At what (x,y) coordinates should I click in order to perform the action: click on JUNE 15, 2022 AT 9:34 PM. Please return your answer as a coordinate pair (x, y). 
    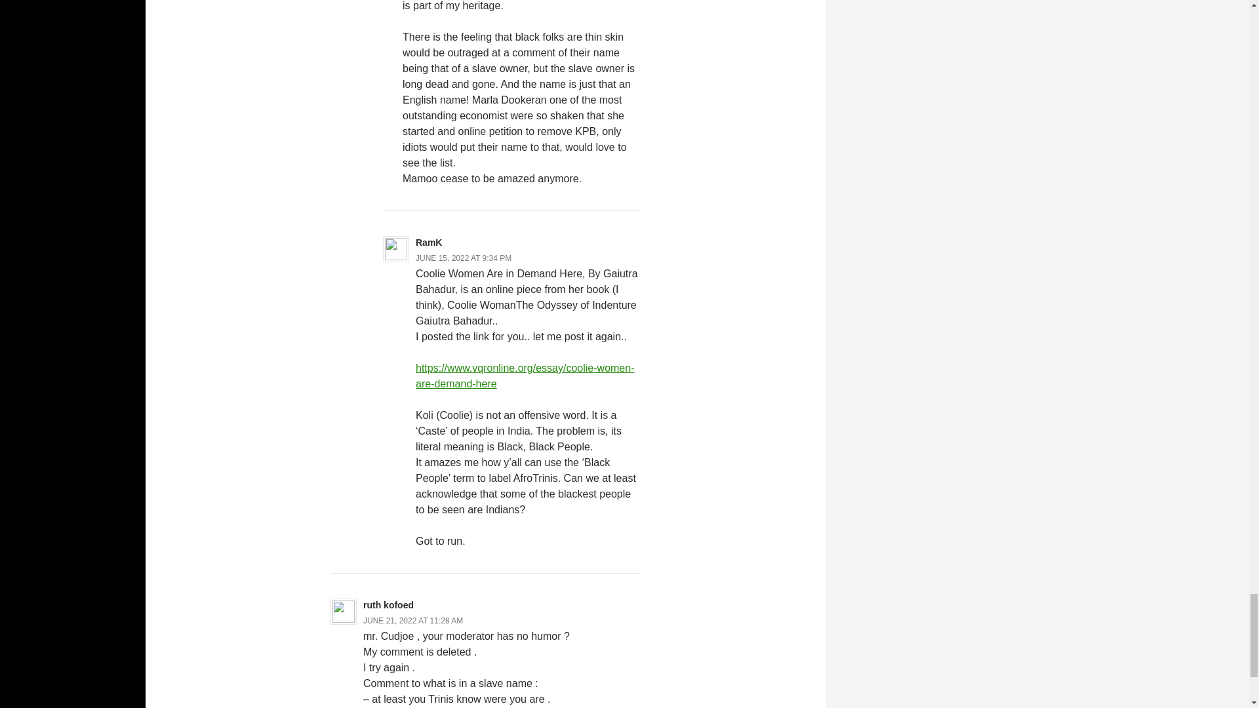
    Looking at the image, I should click on (463, 258).